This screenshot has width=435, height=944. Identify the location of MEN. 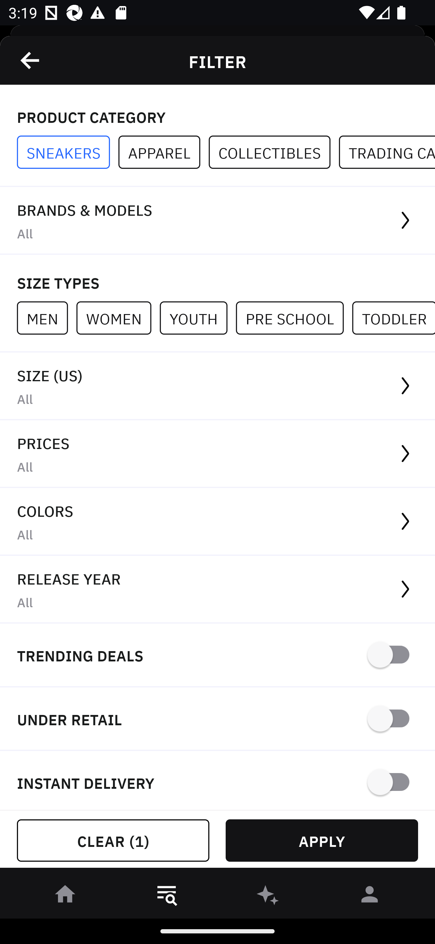
(47, 318).